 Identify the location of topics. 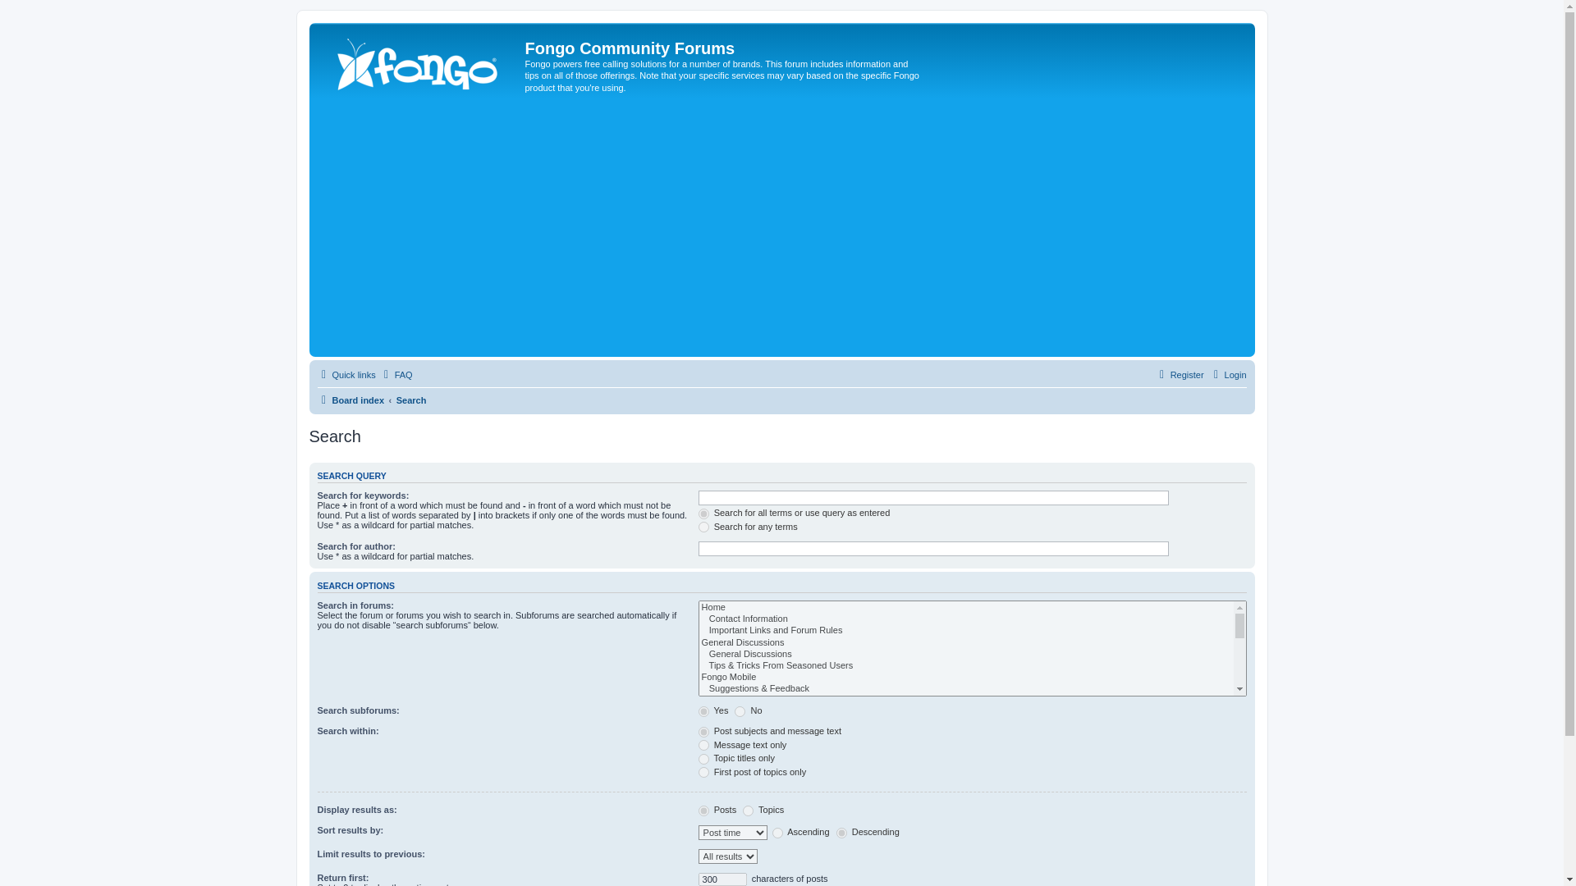
(747, 811).